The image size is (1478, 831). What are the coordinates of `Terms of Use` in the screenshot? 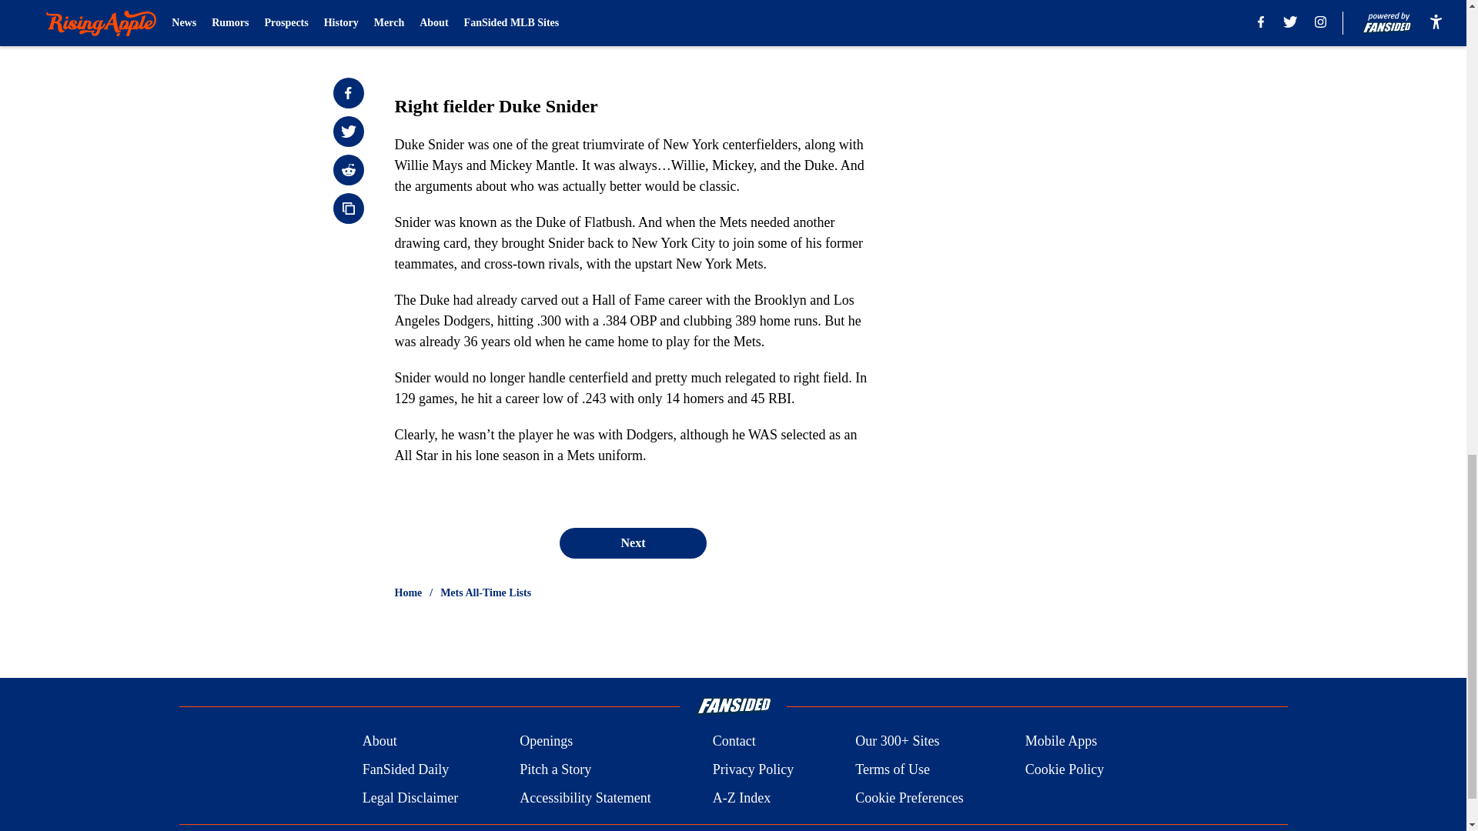 It's located at (892, 769).